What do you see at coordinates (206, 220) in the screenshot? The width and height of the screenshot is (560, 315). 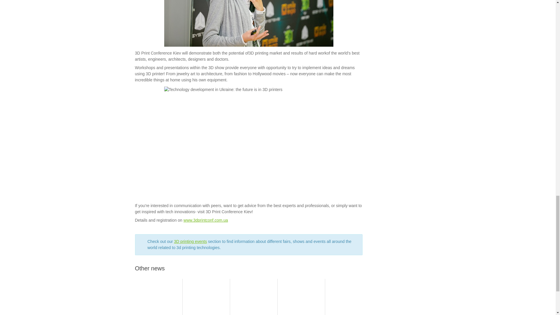 I see `3D Print Conference Kiev` at bounding box center [206, 220].